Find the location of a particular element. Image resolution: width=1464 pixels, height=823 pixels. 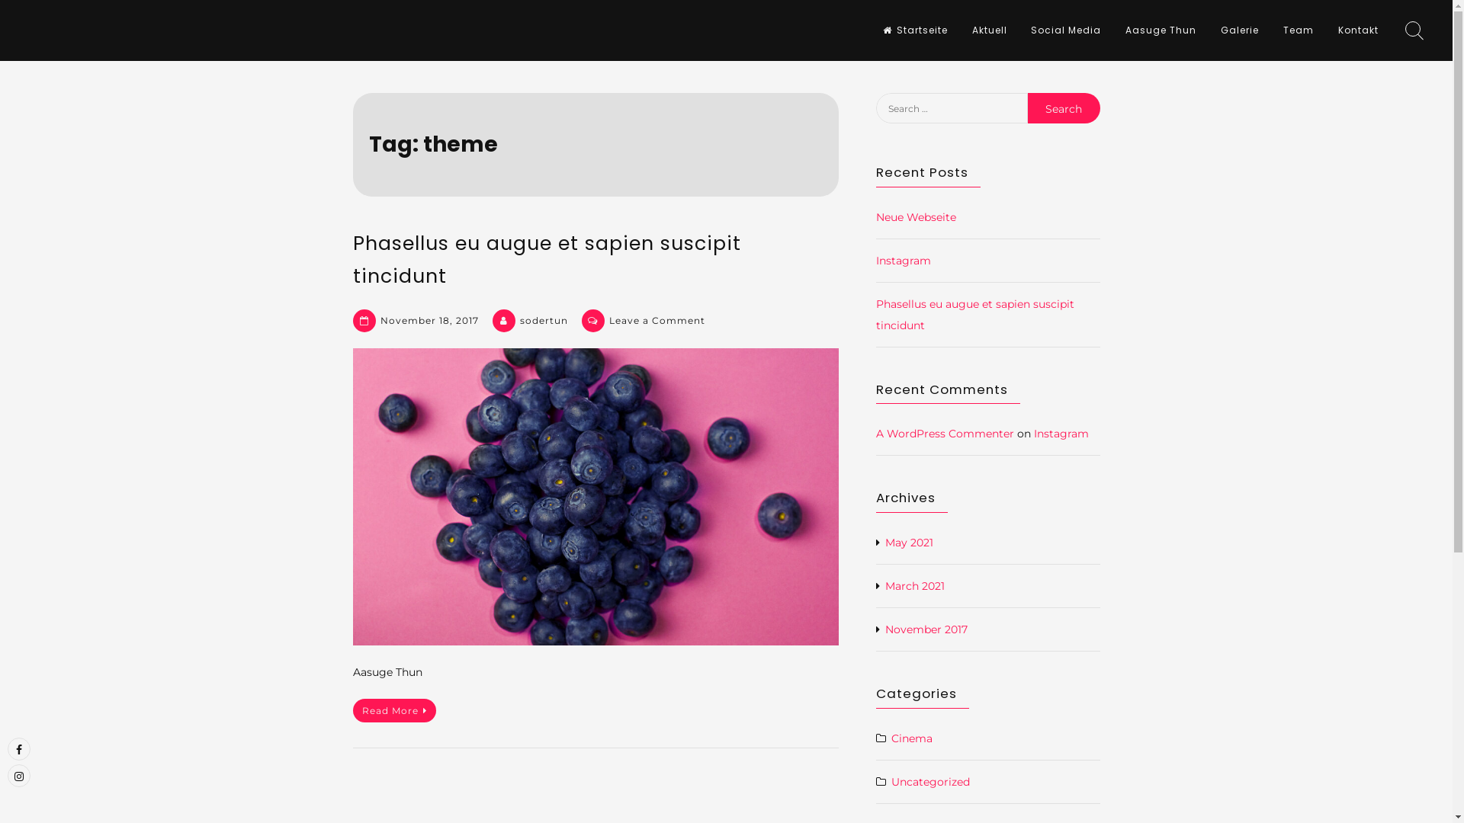

Instagram is located at coordinates (903, 261).